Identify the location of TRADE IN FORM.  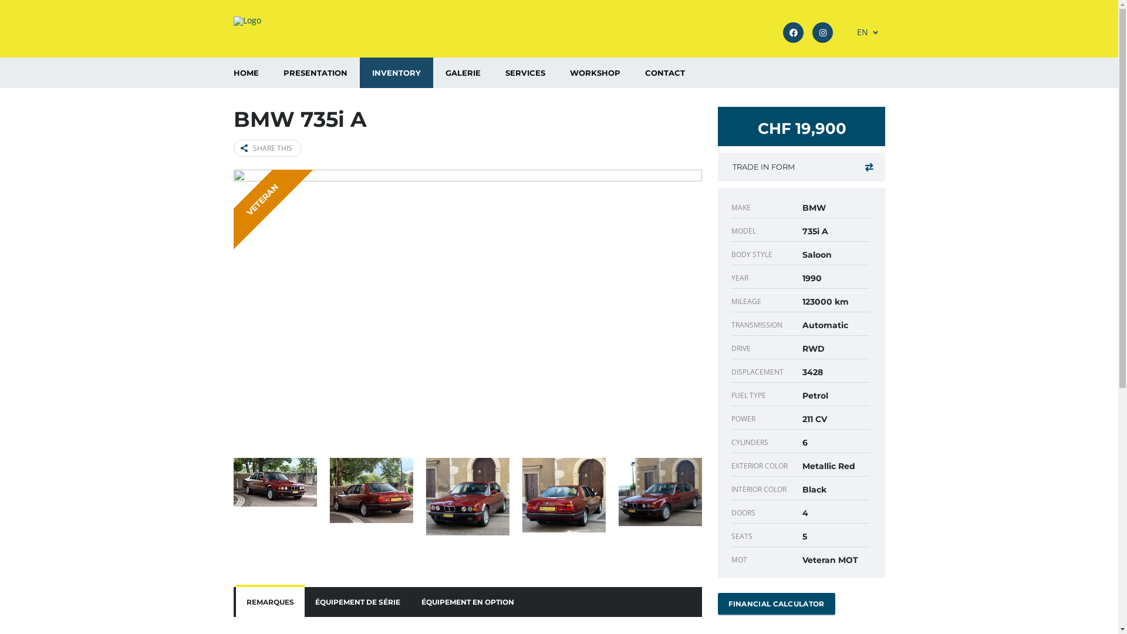
(801, 167).